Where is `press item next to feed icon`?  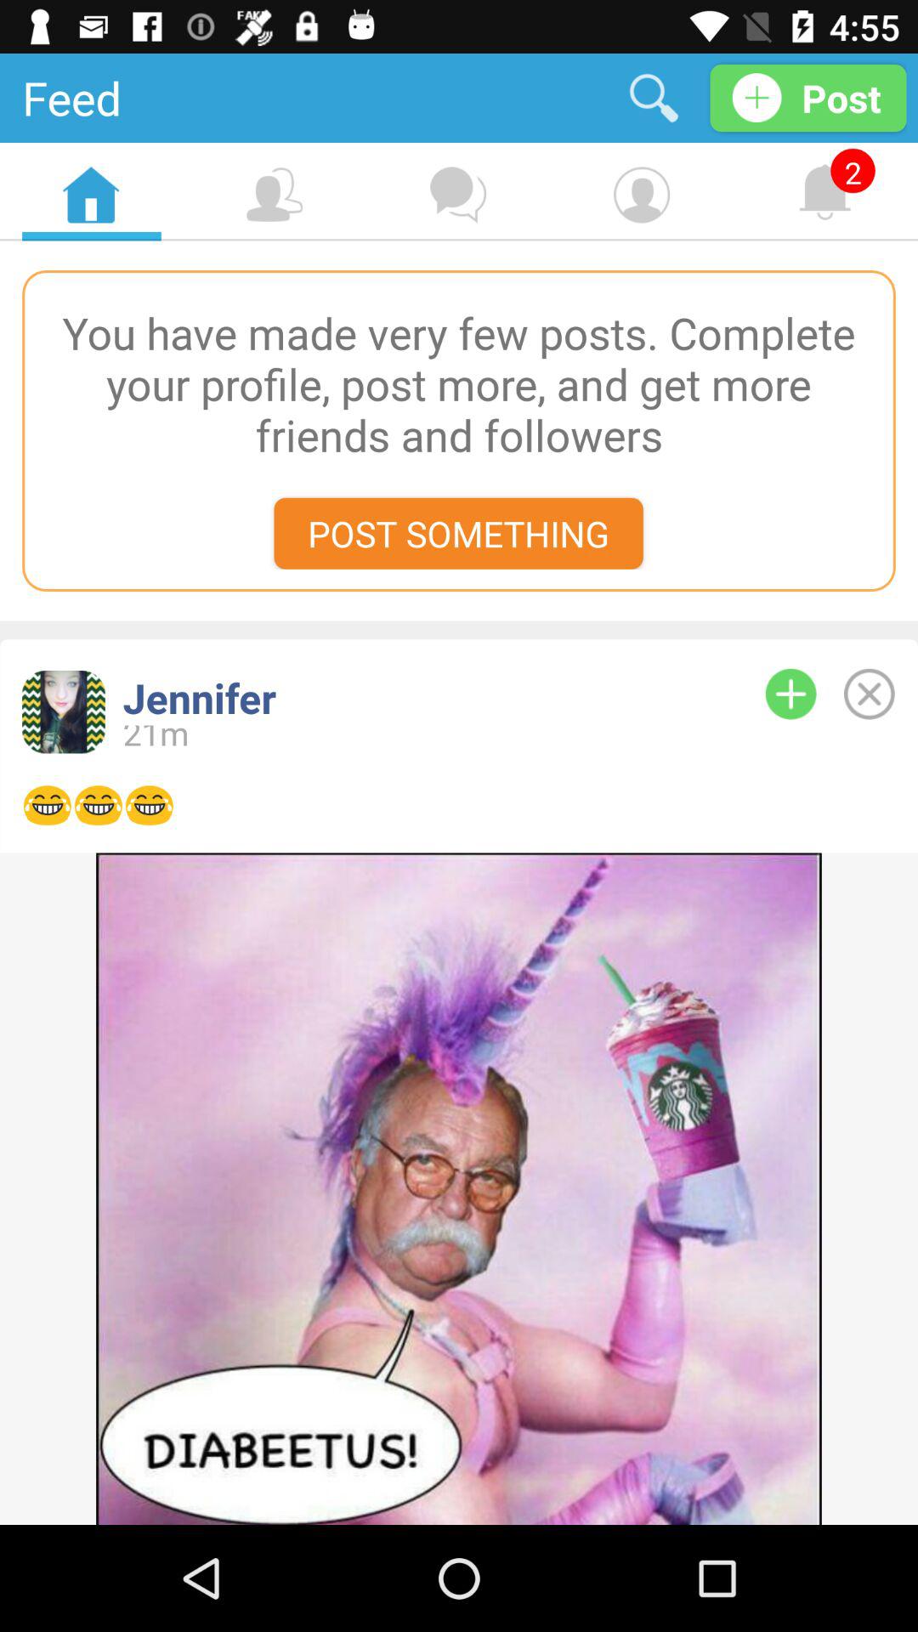
press item next to feed icon is located at coordinates (654, 97).